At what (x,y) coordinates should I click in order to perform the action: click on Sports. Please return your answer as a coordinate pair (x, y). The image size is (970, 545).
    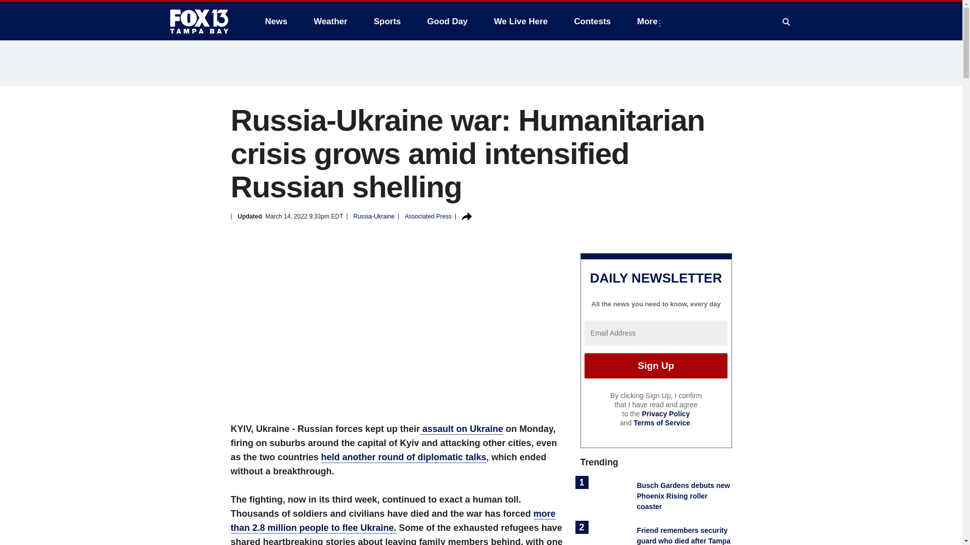
    Looking at the image, I should click on (387, 21).